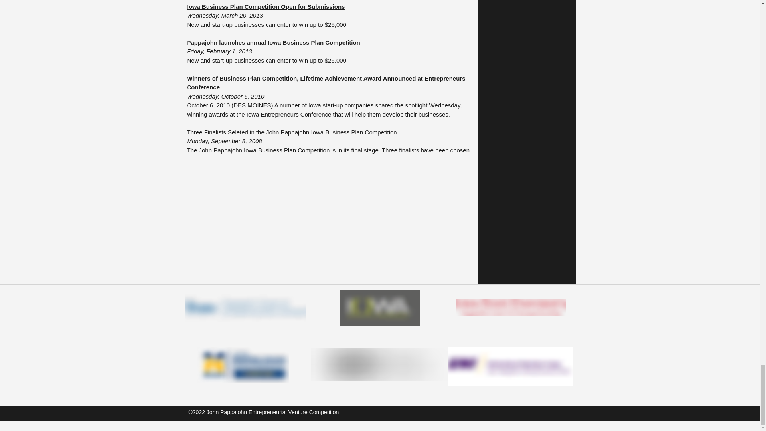  I want to click on UNI-jpec.png, so click(510, 366).